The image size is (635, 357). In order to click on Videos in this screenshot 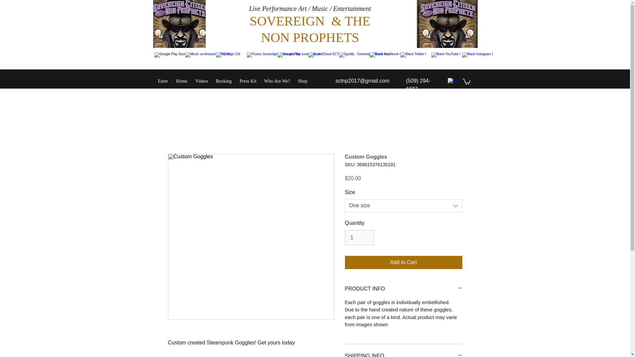, I will do `click(202, 81)`.